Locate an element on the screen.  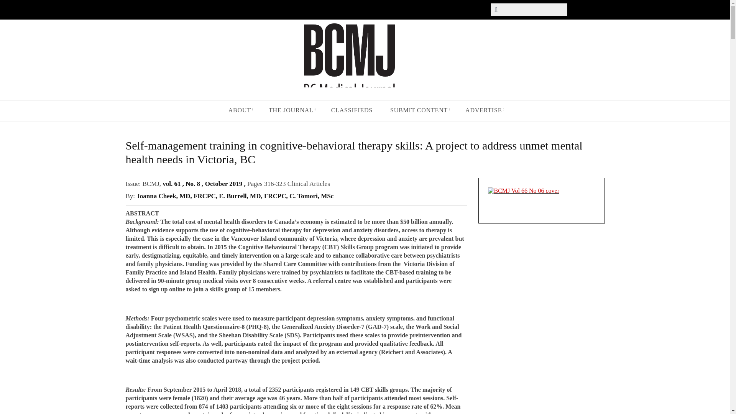
THE JOURNAL is located at coordinates (291, 110).